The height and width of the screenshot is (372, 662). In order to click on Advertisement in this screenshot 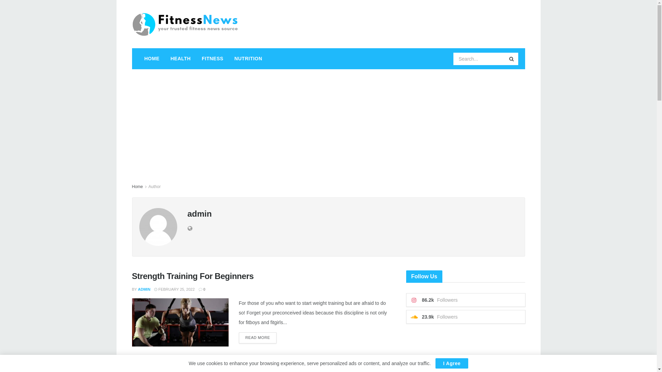, I will do `click(328, 121)`.